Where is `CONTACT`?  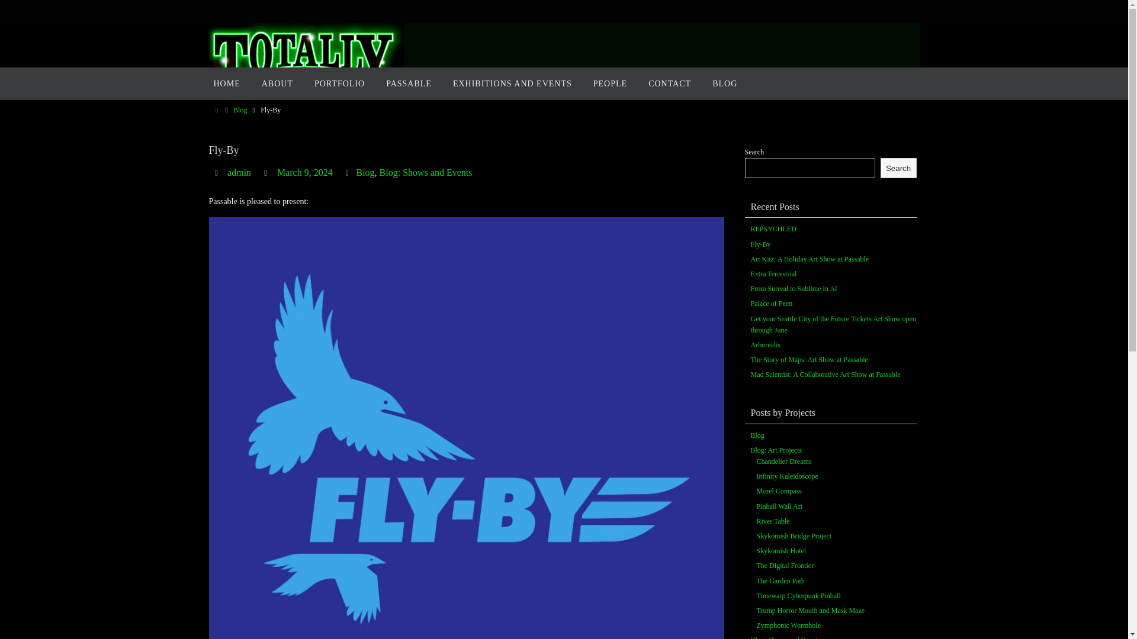 CONTACT is located at coordinates (669, 83).